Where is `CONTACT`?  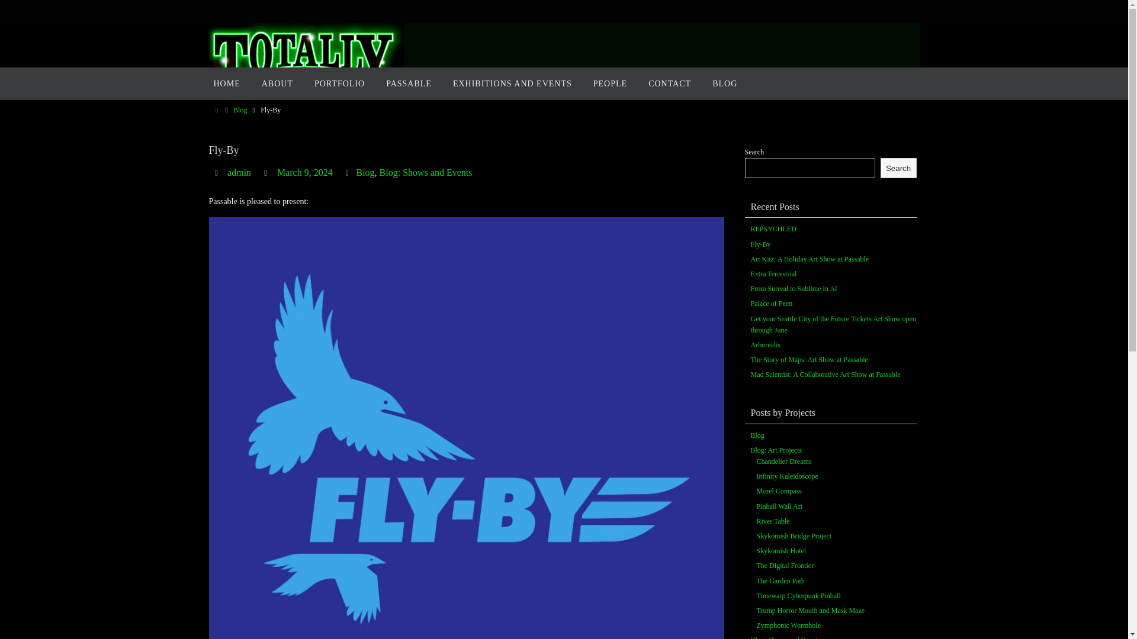 CONTACT is located at coordinates (669, 83).